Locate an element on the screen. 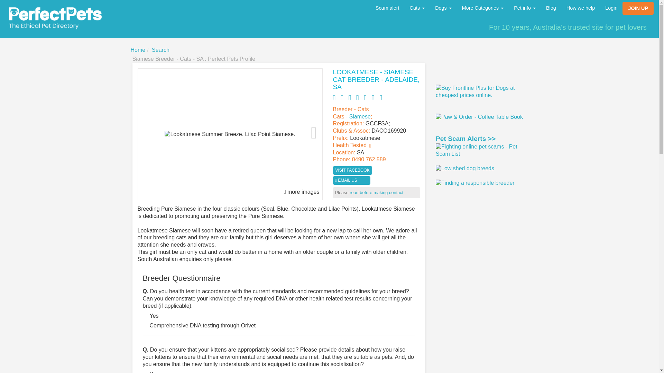 This screenshot has height=373, width=664. Lookatmese Summer Breeze. Lilac Point Siamese.  is located at coordinates (230, 134).